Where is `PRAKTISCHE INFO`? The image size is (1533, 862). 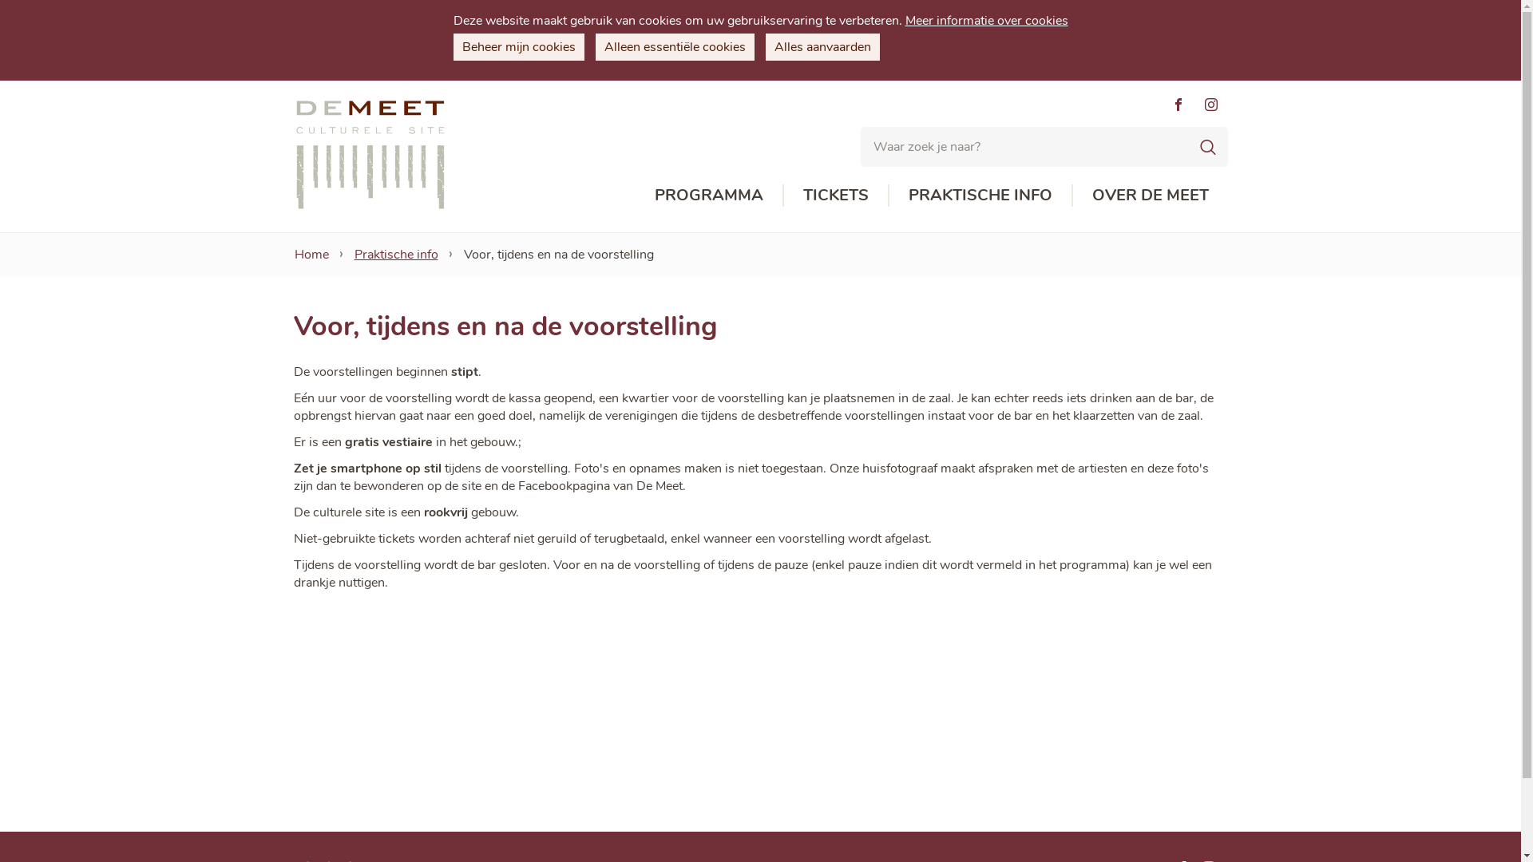
PRAKTISCHE INFO is located at coordinates (980, 195).